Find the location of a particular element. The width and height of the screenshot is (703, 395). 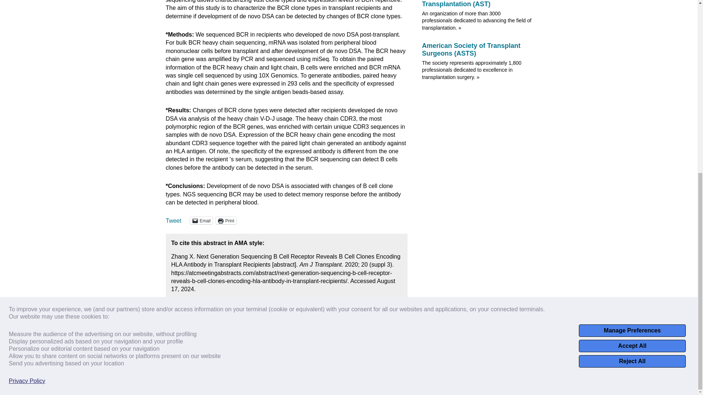

Click to print is located at coordinates (226, 220).